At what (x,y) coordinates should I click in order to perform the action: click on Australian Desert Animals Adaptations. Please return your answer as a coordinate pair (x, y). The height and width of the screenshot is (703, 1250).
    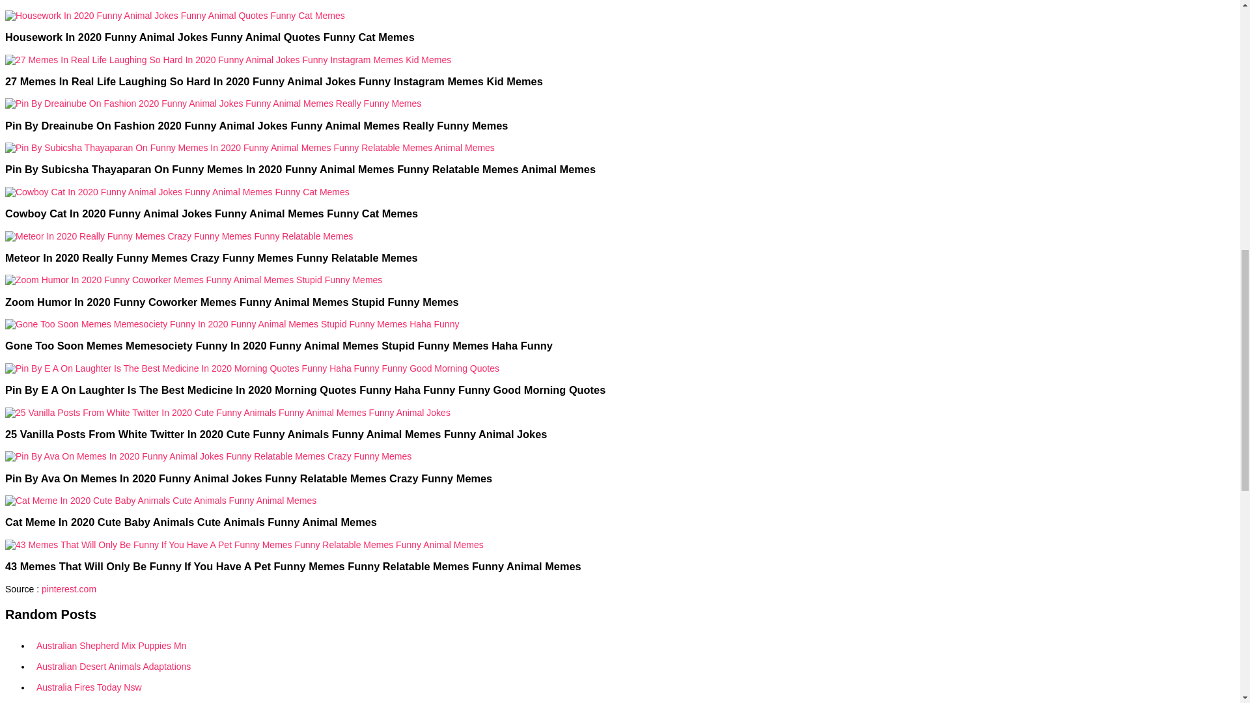
    Looking at the image, I should click on (352, 667).